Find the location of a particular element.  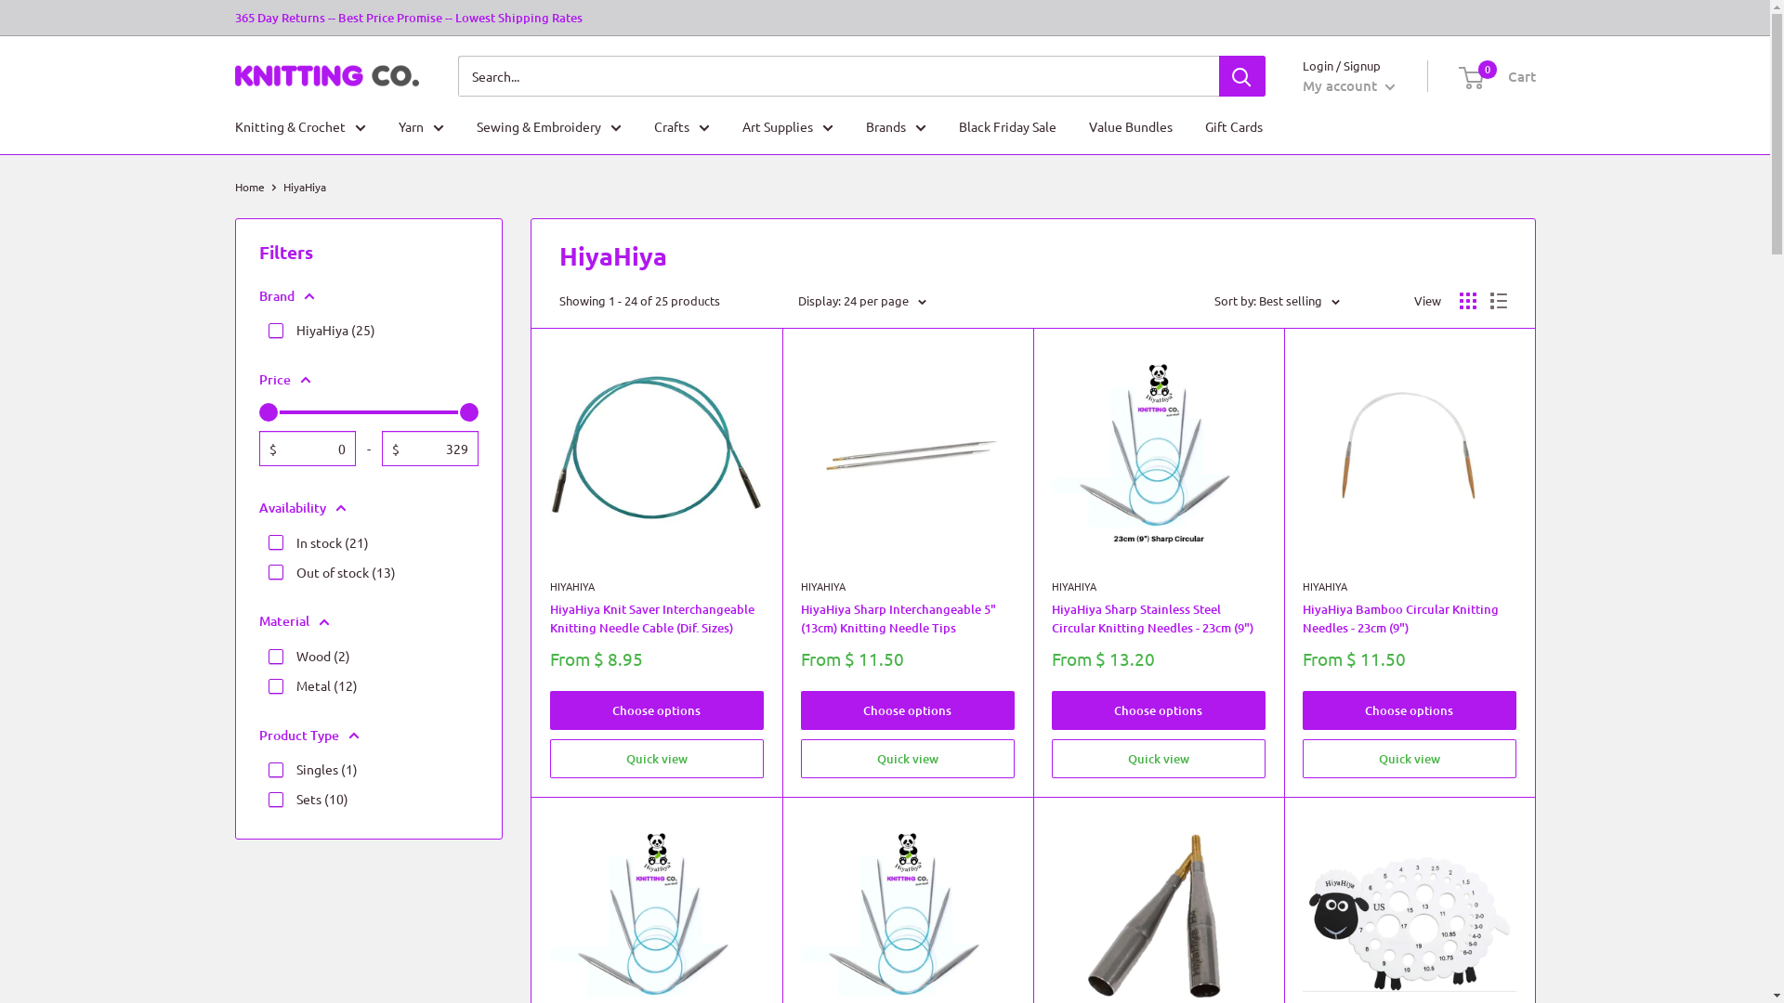

HIYAHIYA is located at coordinates (1159, 587).